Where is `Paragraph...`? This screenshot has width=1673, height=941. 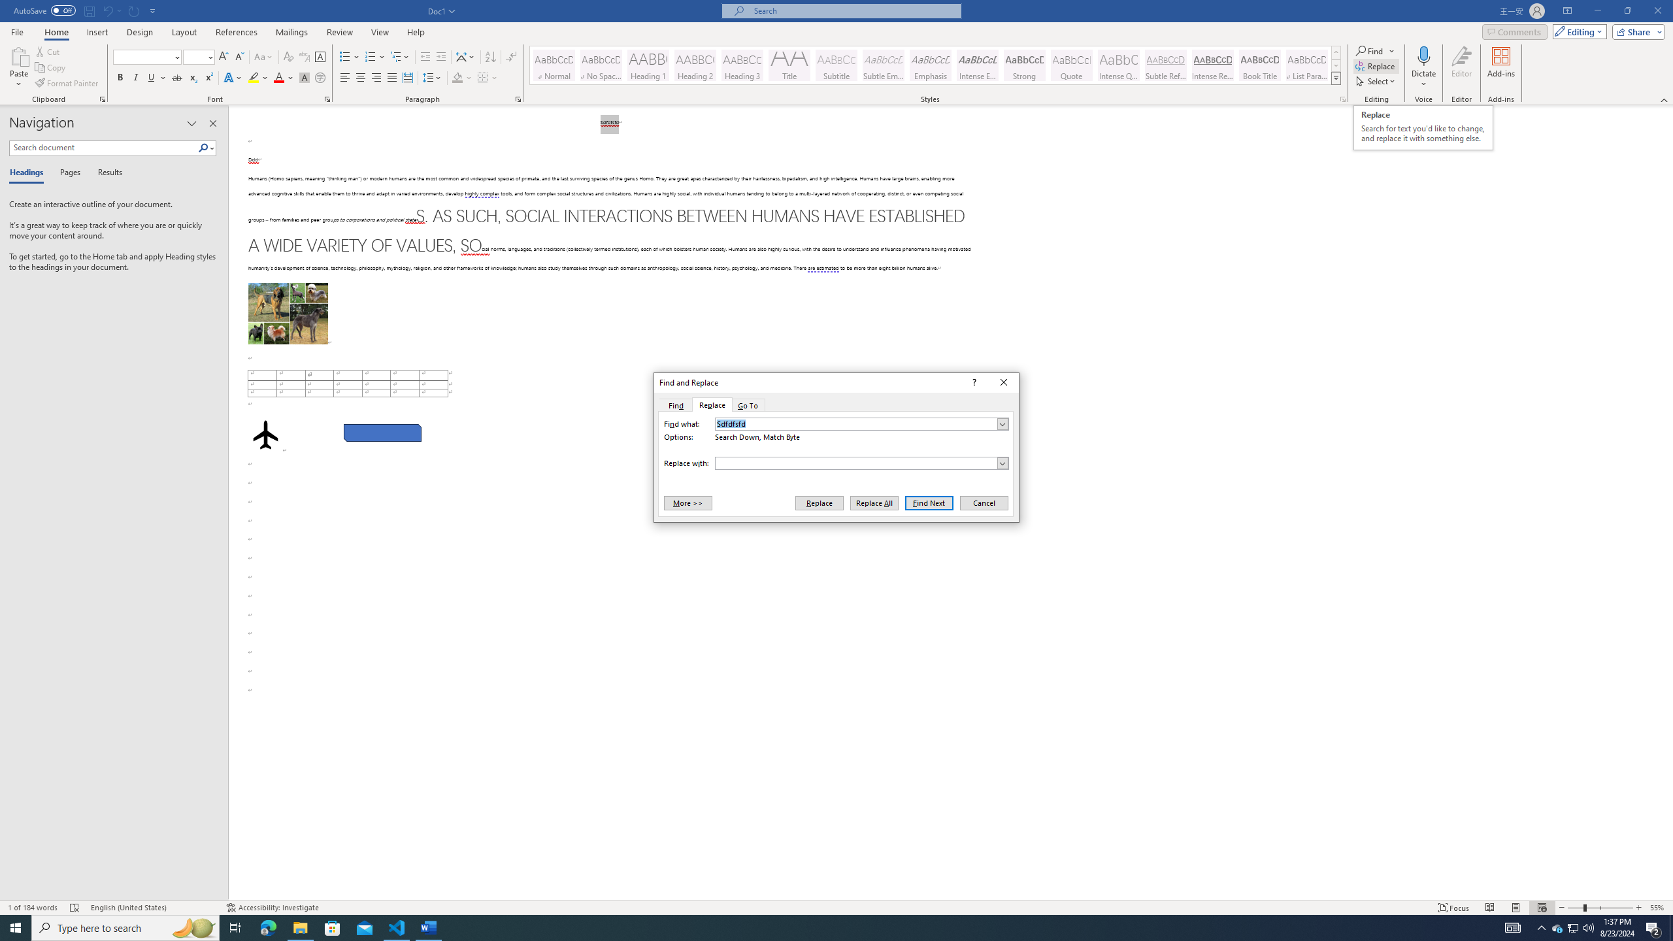
Paragraph... is located at coordinates (518, 99).